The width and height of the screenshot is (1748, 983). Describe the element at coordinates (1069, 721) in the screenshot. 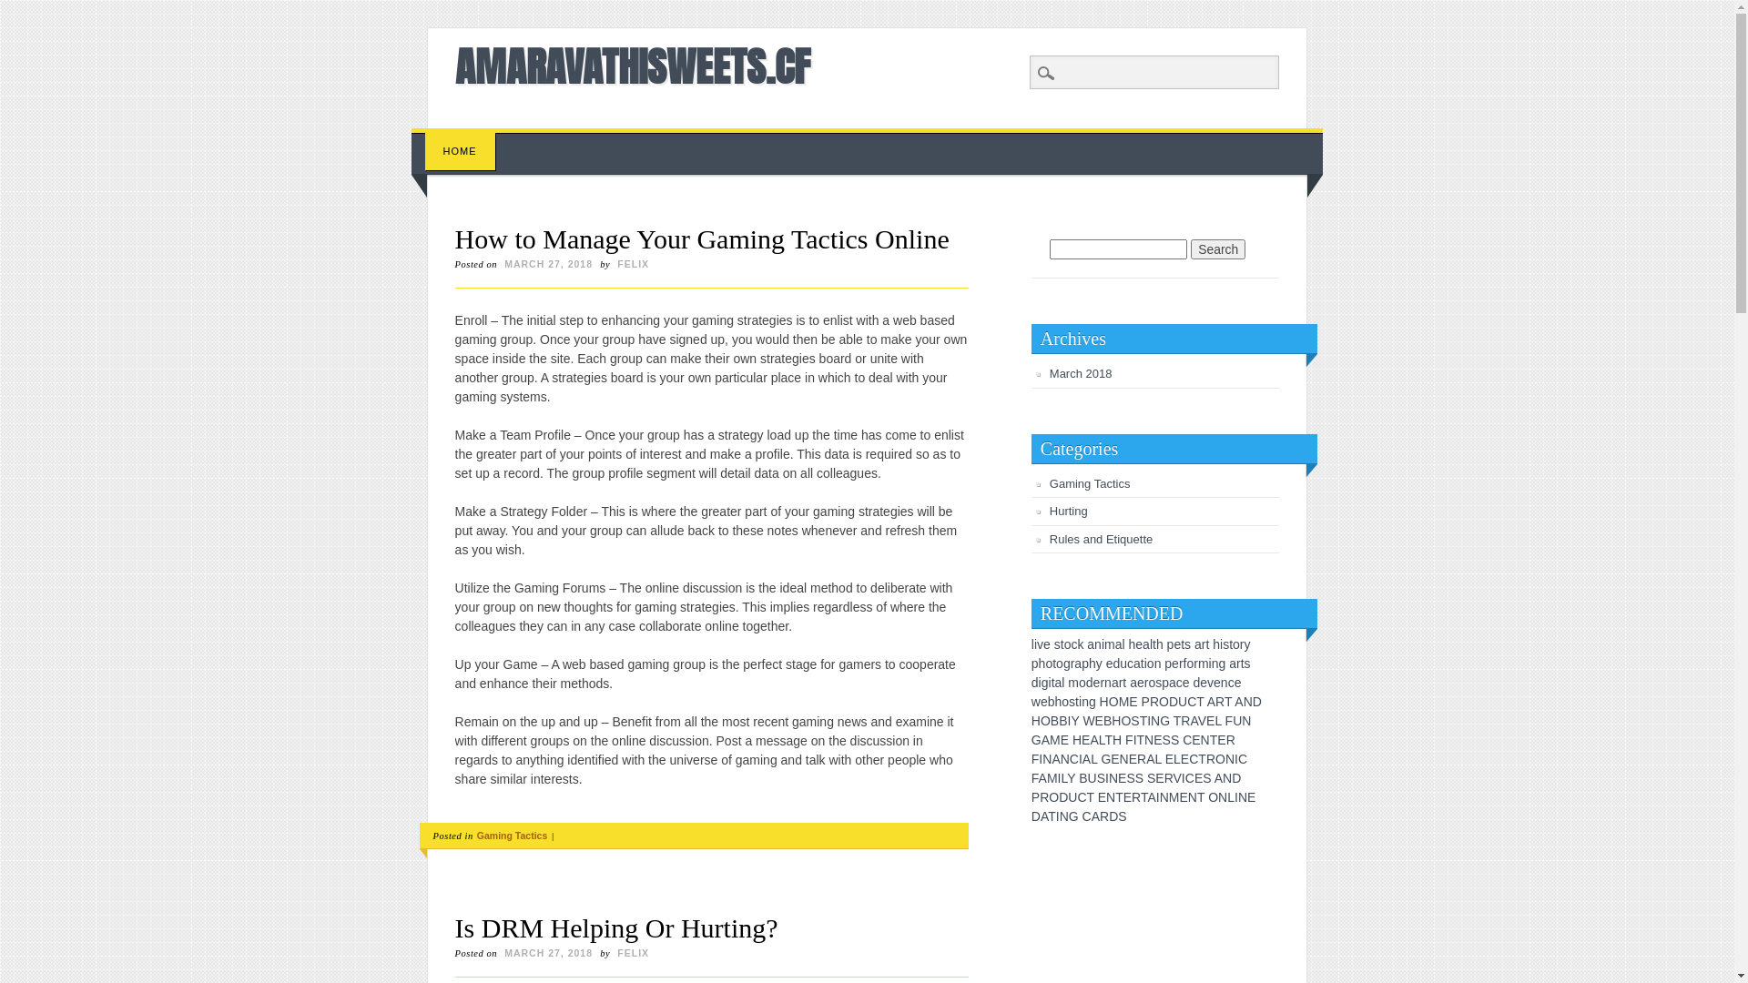

I see `I` at that location.